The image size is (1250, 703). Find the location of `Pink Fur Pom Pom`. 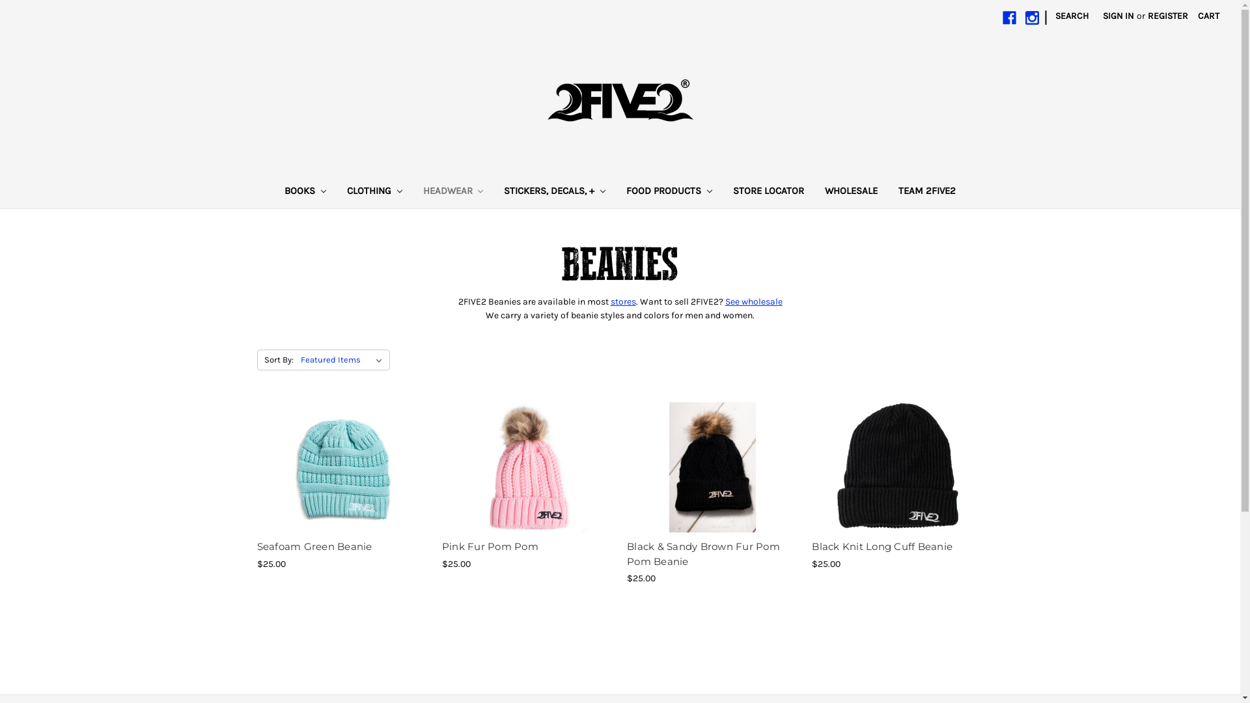

Pink Fur Pom Pom is located at coordinates (490, 547).